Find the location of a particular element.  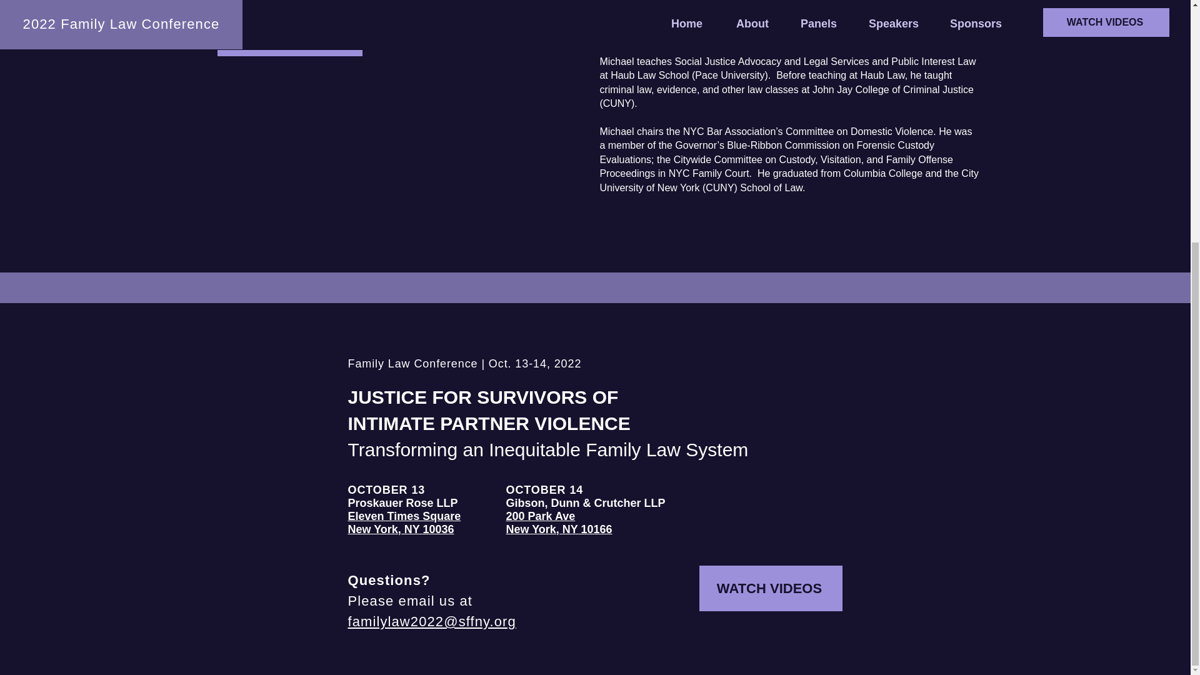

Questions? is located at coordinates (404, 522).